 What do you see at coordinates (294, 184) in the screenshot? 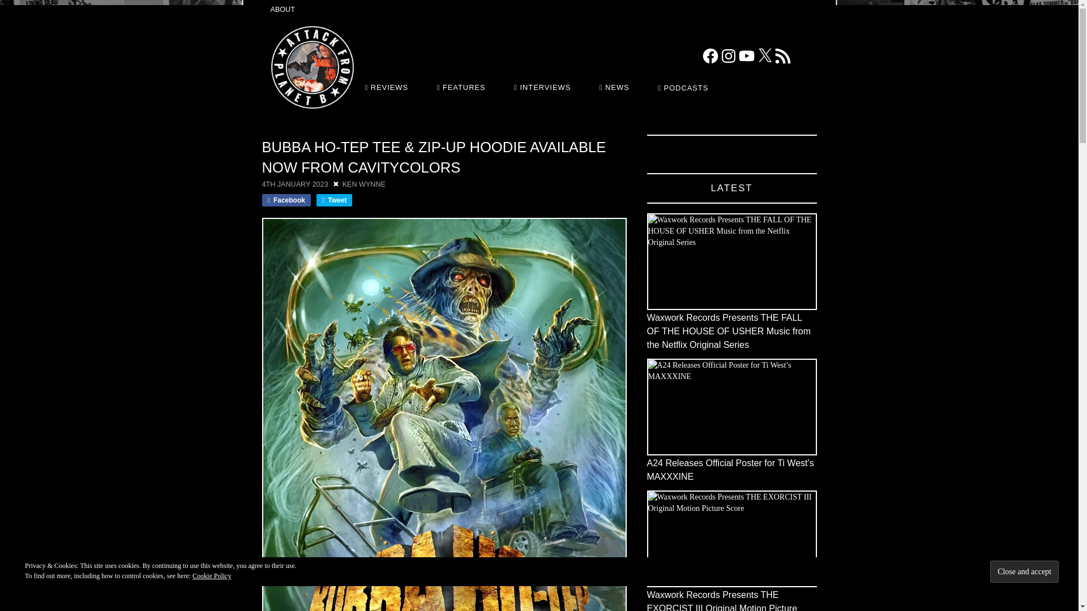
I see `4TH JANUARY 2023` at bounding box center [294, 184].